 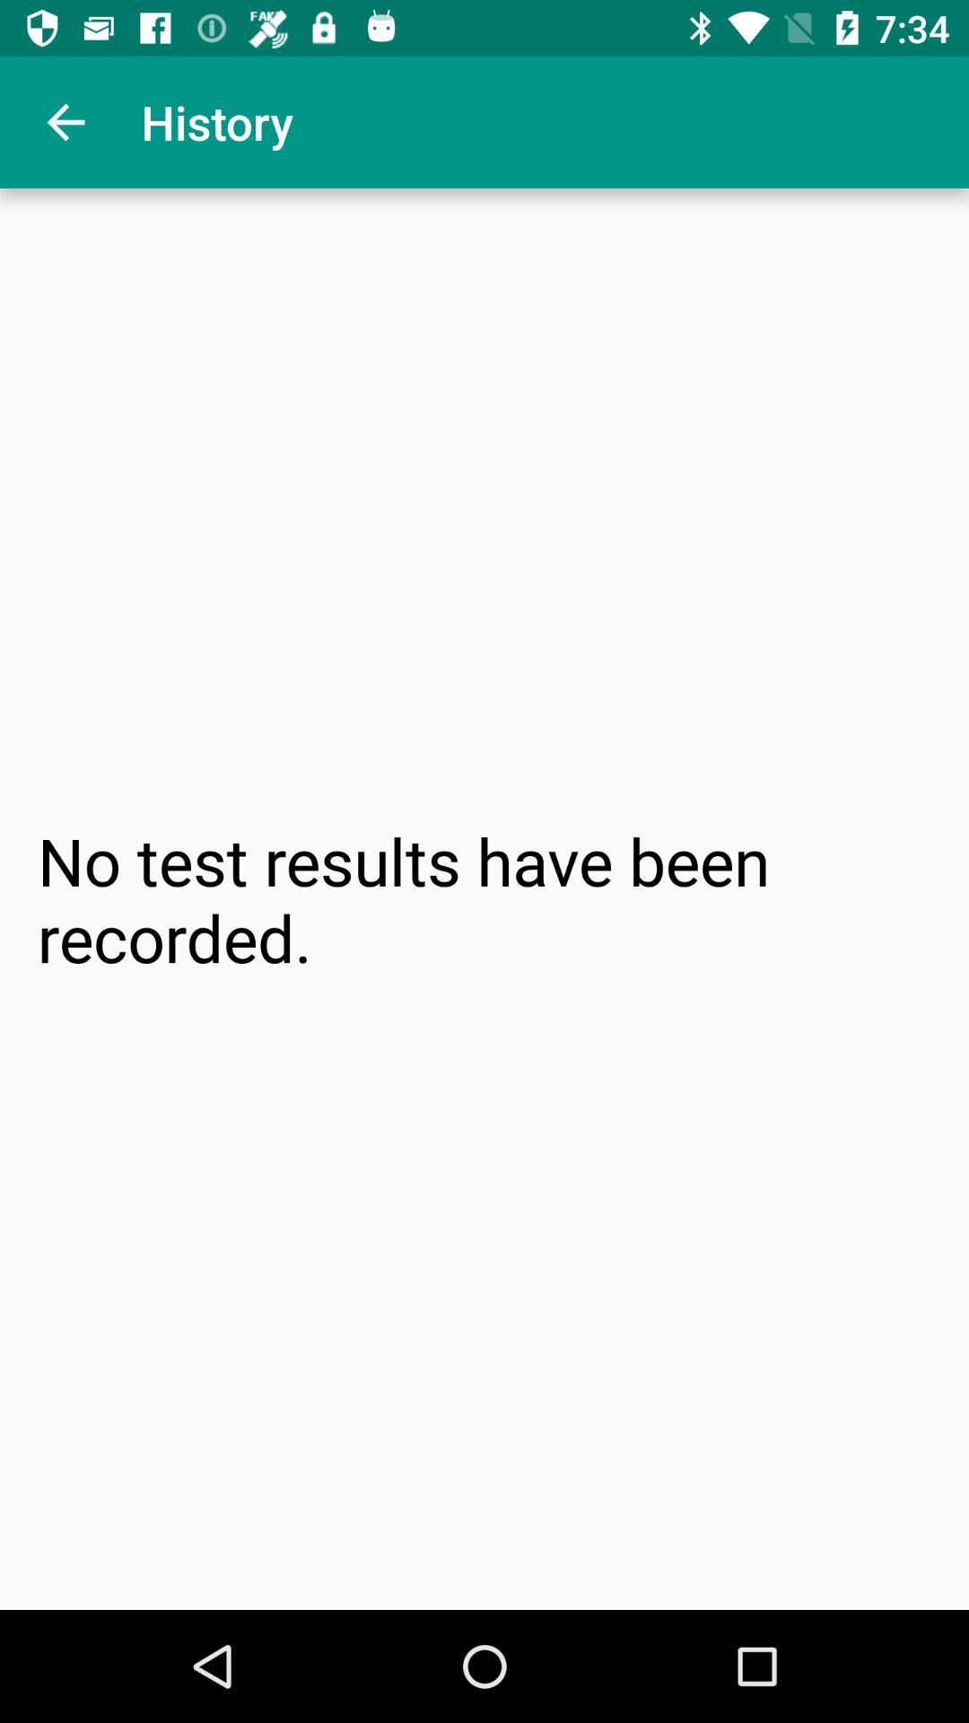 What do you see at coordinates (65, 122) in the screenshot?
I see `choose the item above no test results` at bounding box center [65, 122].